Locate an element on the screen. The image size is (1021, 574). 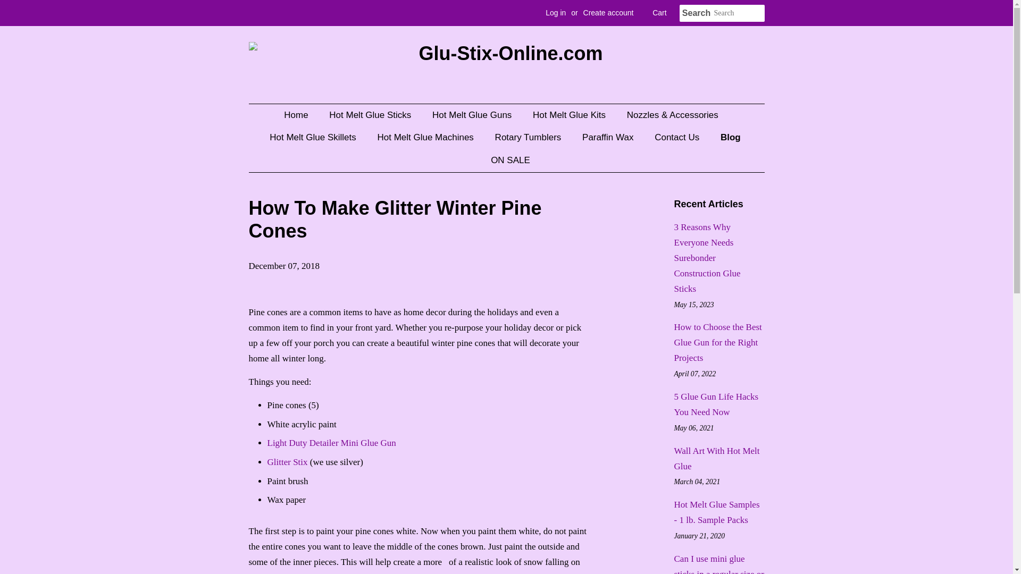
glitter stix is located at coordinates (287, 462).